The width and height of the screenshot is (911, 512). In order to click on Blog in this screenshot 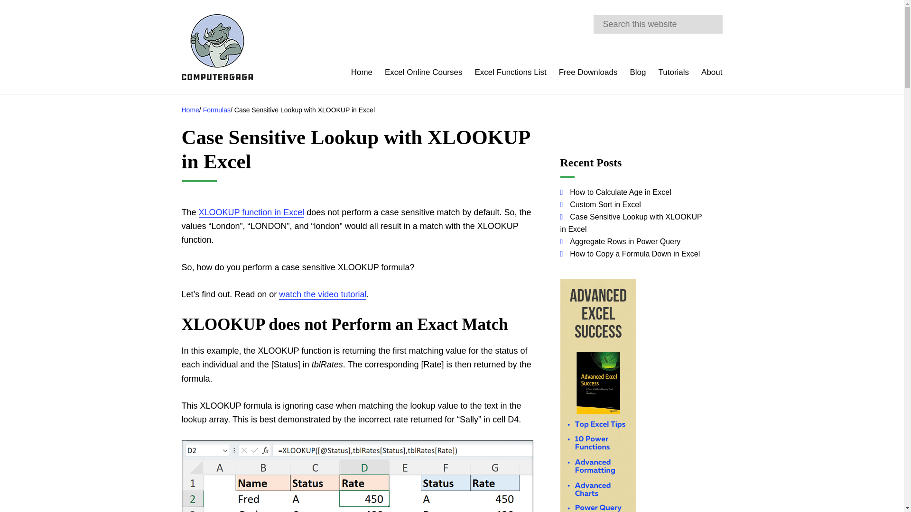, I will do `click(638, 74)`.